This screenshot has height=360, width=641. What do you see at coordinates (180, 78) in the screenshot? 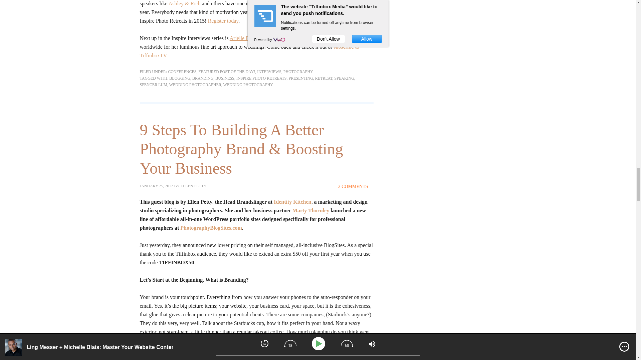
I see `BLOGGING` at bounding box center [180, 78].